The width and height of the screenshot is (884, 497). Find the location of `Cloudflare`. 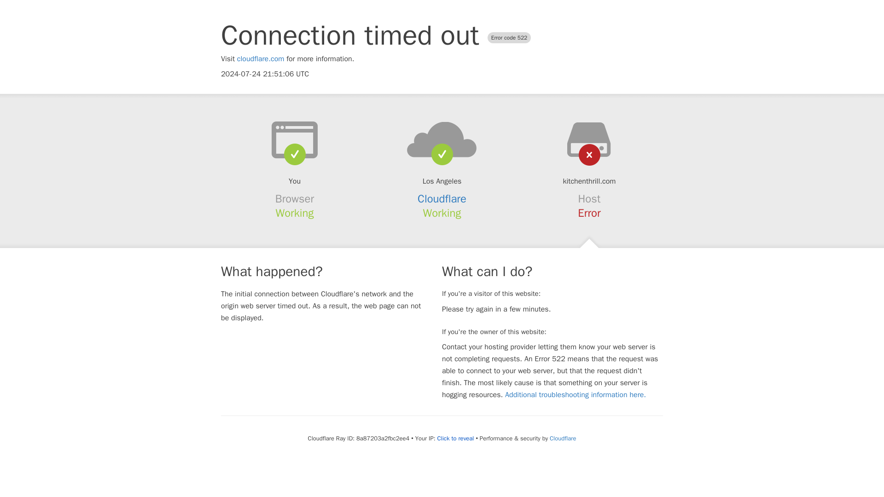

Cloudflare is located at coordinates (442, 199).